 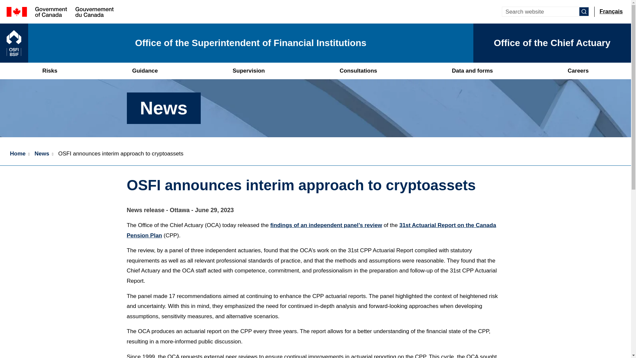 What do you see at coordinates (311, 230) in the screenshot?
I see `31st Actuarial Report on the Canada Pension Plan` at bounding box center [311, 230].